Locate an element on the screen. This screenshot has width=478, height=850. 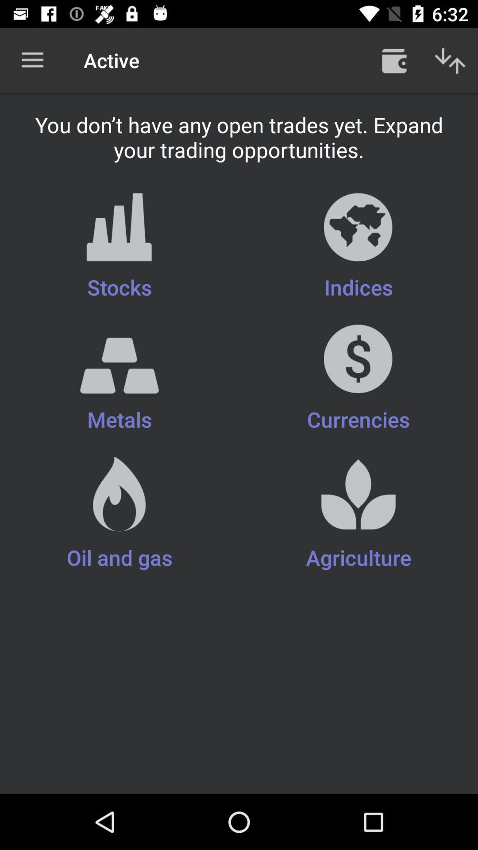
turn off currencies is located at coordinates (358, 379).